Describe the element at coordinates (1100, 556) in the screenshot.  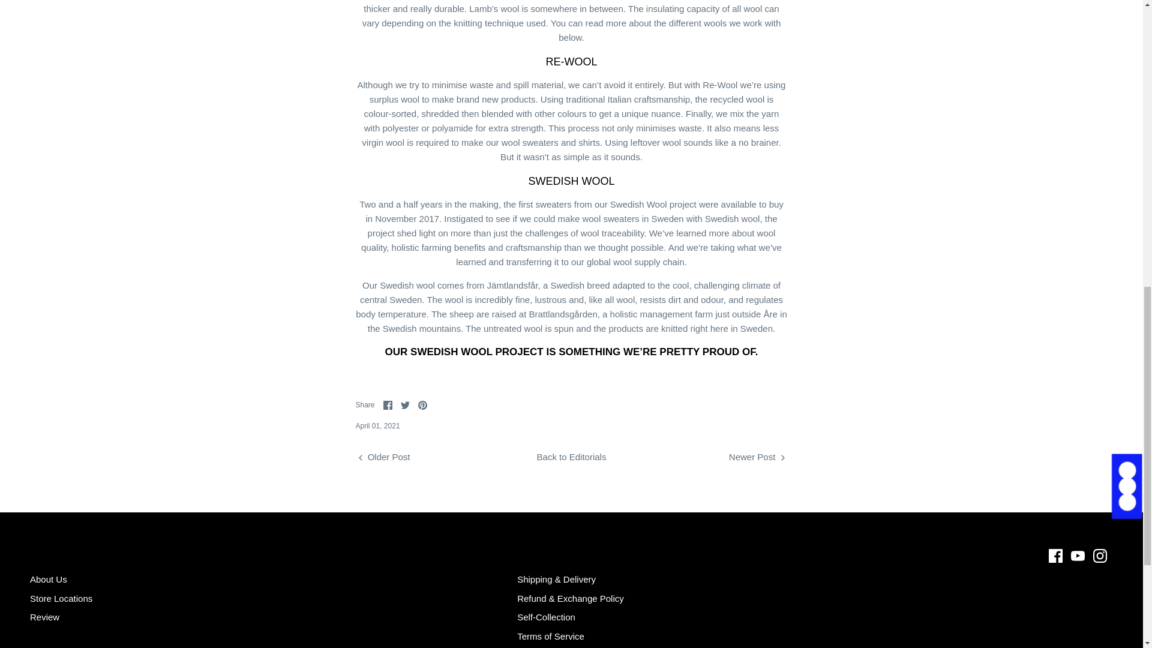
I see `Instagram` at that location.